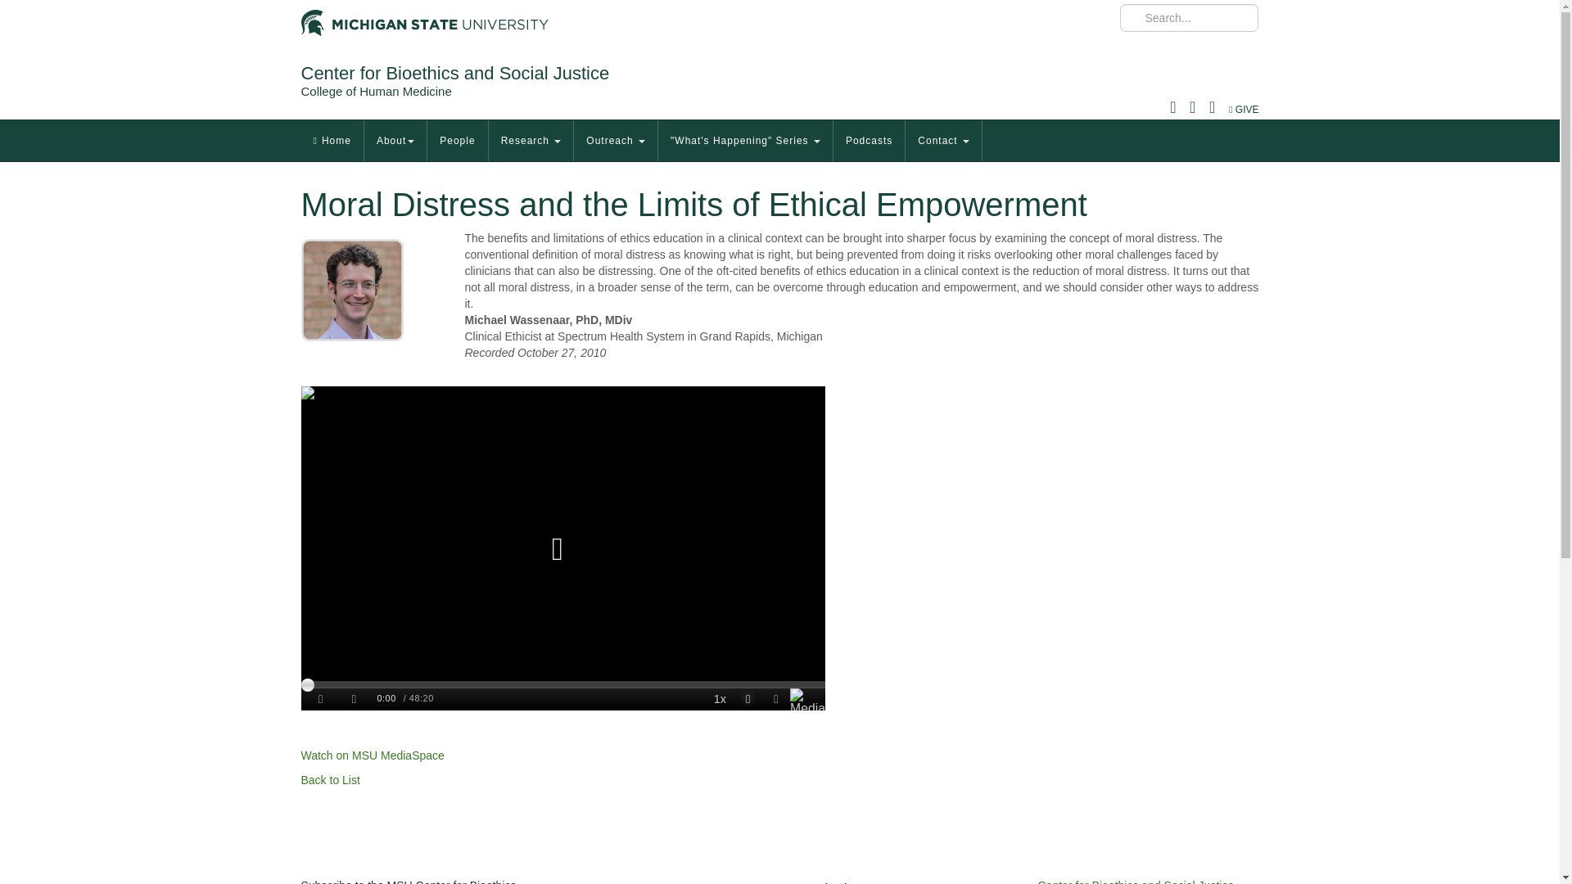  Describe the element at coordinates (1136, 881) in the screenshot. I see `Contact Us - MSU Center for Bioethics and Social Justice` at that location.